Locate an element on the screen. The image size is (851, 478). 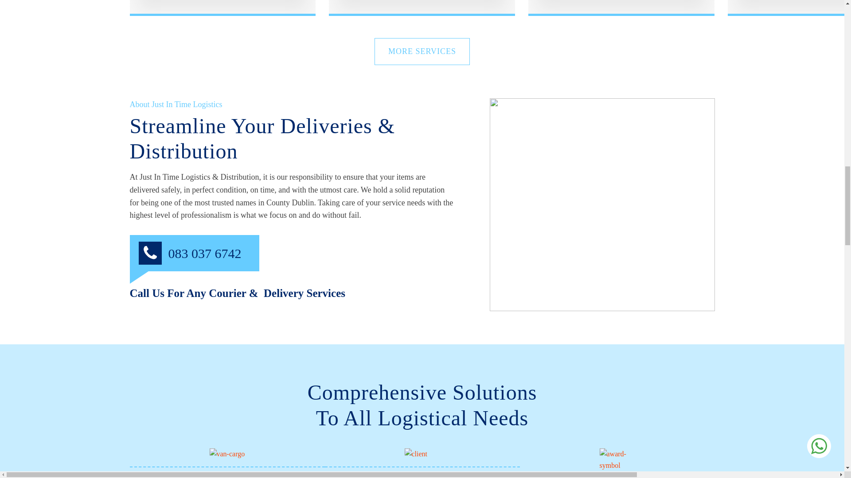
Ikea Collections is located at coordinates (621, 8).